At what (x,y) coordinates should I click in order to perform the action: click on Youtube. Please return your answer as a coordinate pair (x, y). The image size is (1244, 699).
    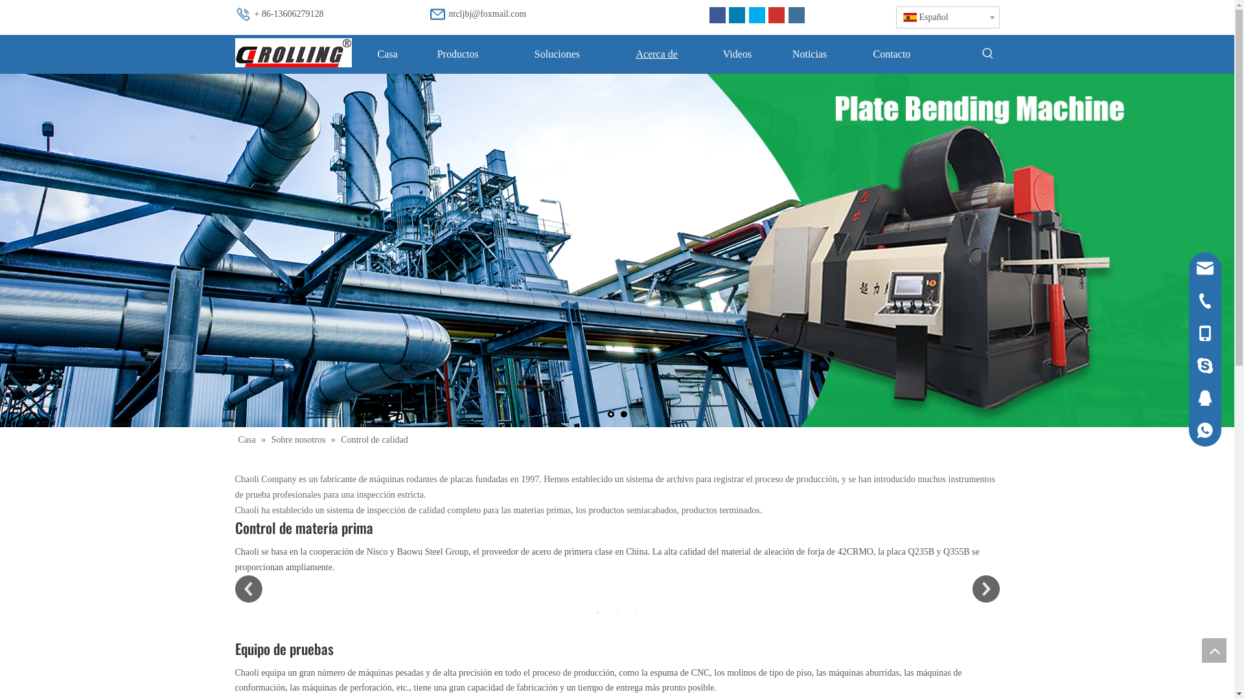
    Looking at the image, I should click on (776, 16).